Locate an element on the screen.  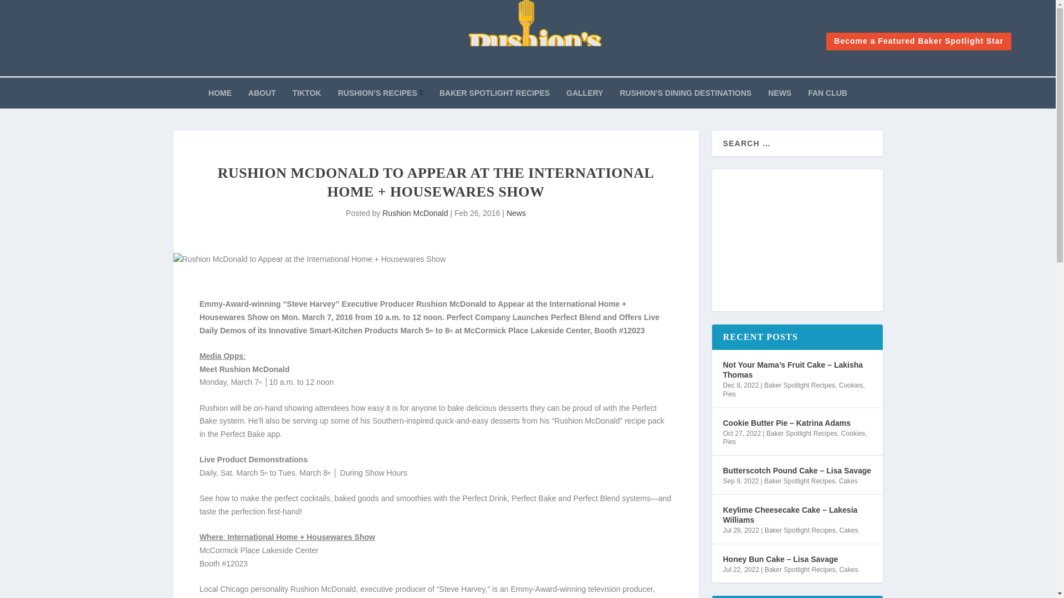
FAN CLUB is located at coordinates (827, 98).